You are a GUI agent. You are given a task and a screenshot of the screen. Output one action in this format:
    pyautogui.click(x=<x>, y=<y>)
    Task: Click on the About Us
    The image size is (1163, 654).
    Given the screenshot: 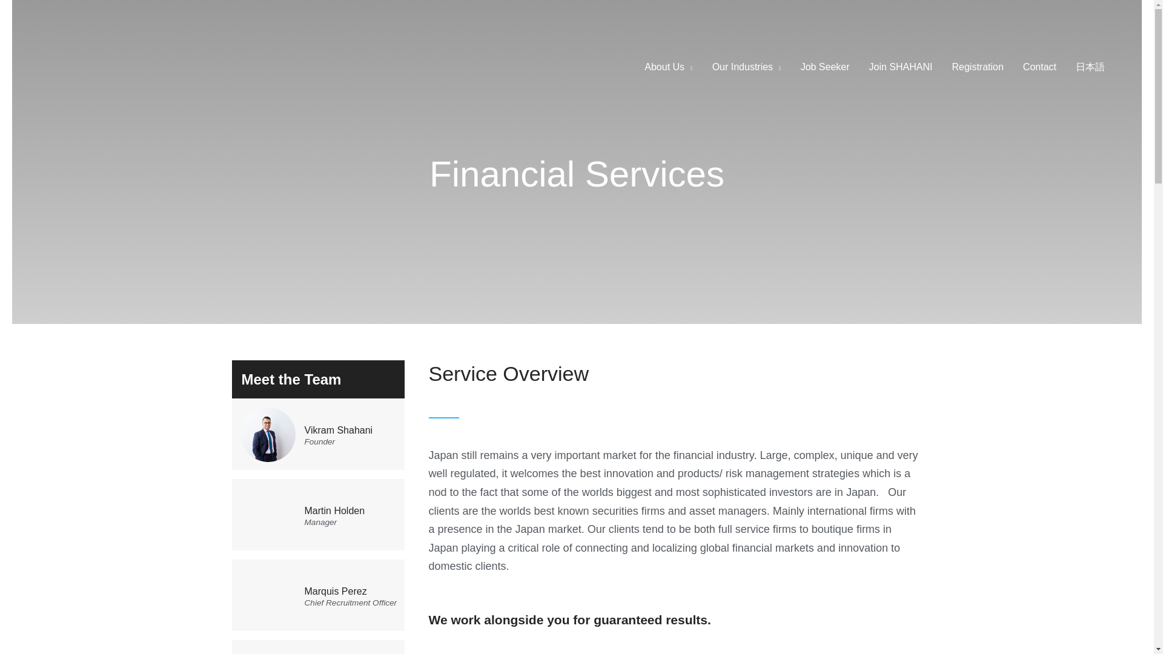 What is the action you would take?
    pyautogui.click(x=669, y=67)
    